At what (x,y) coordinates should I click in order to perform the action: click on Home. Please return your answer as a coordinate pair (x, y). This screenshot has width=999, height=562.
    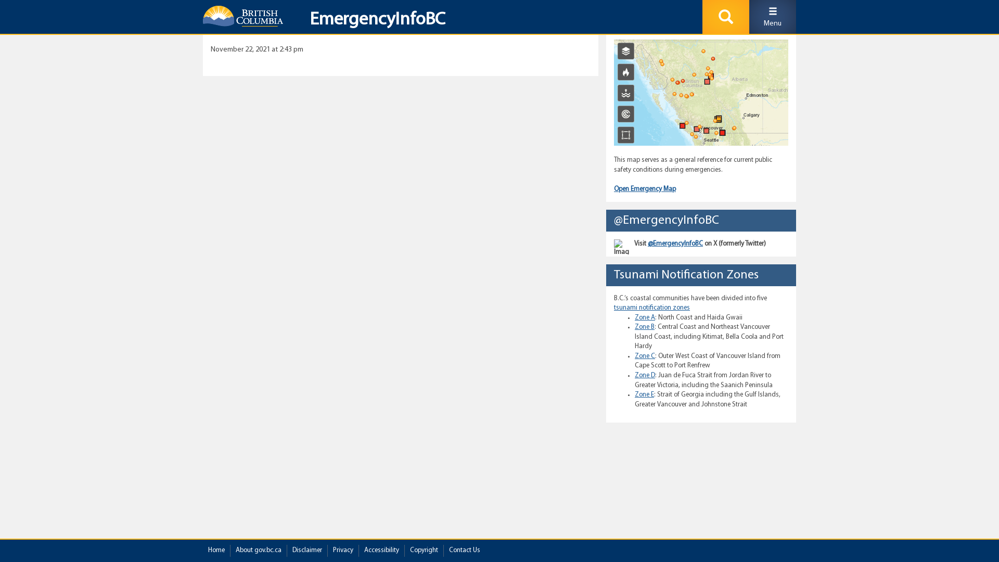
    Looking at the image, I should click on (216, 551).